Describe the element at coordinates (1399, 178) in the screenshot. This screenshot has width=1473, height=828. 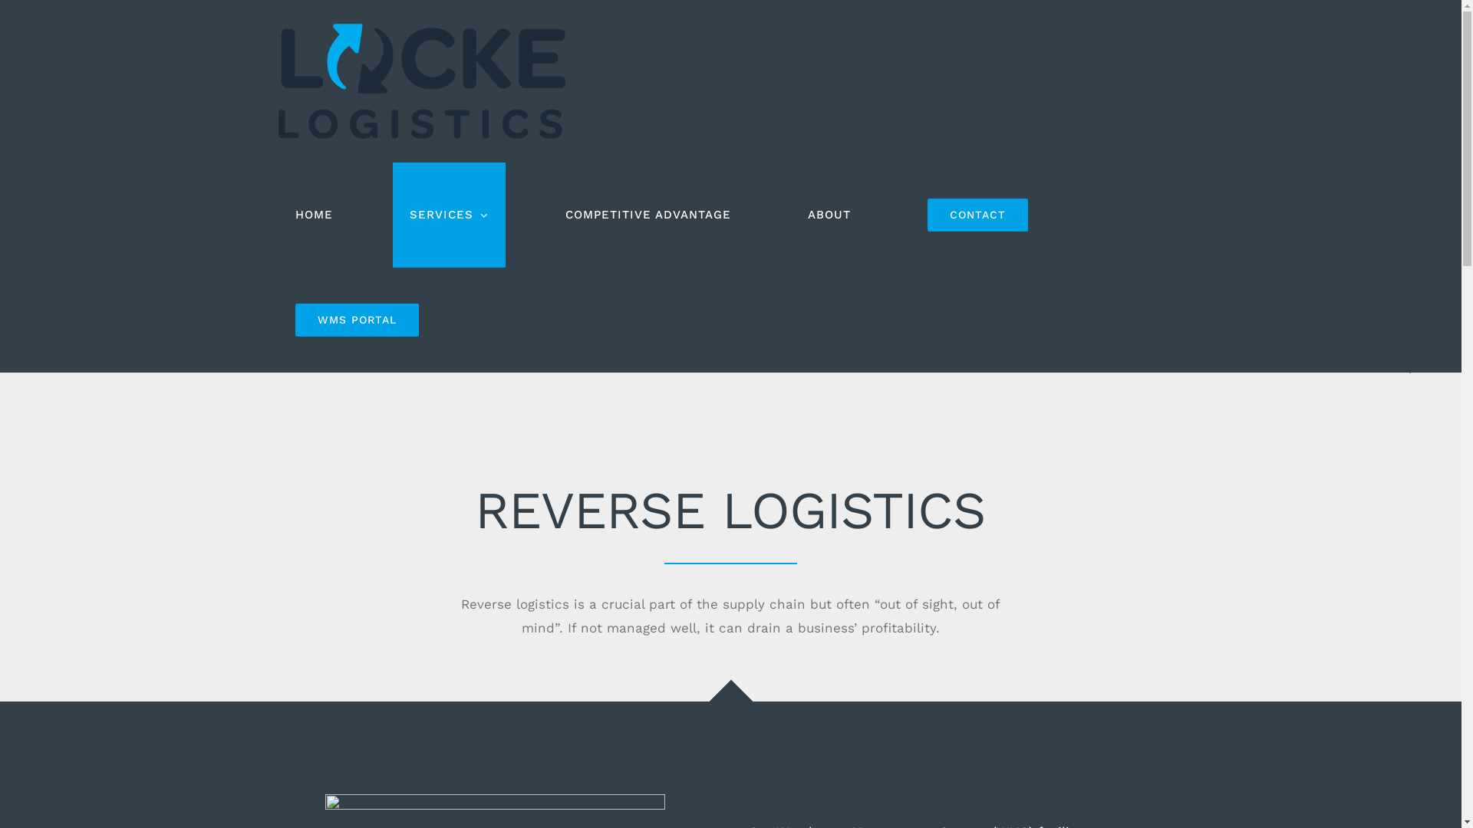
I see `Facebook` at that location.